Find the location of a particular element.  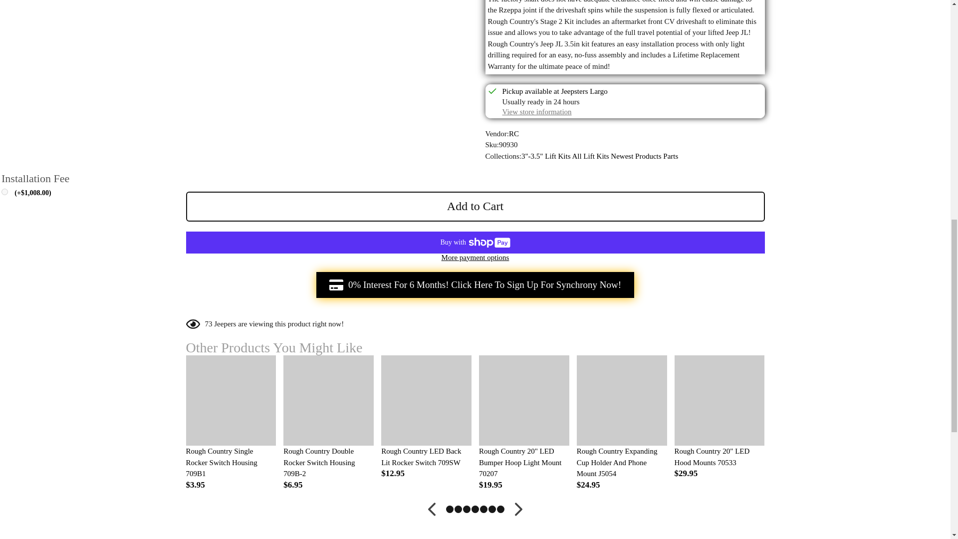

Rough Country Double Rocker Switch Housing 709B-2 is located at coordinates (328, 463).